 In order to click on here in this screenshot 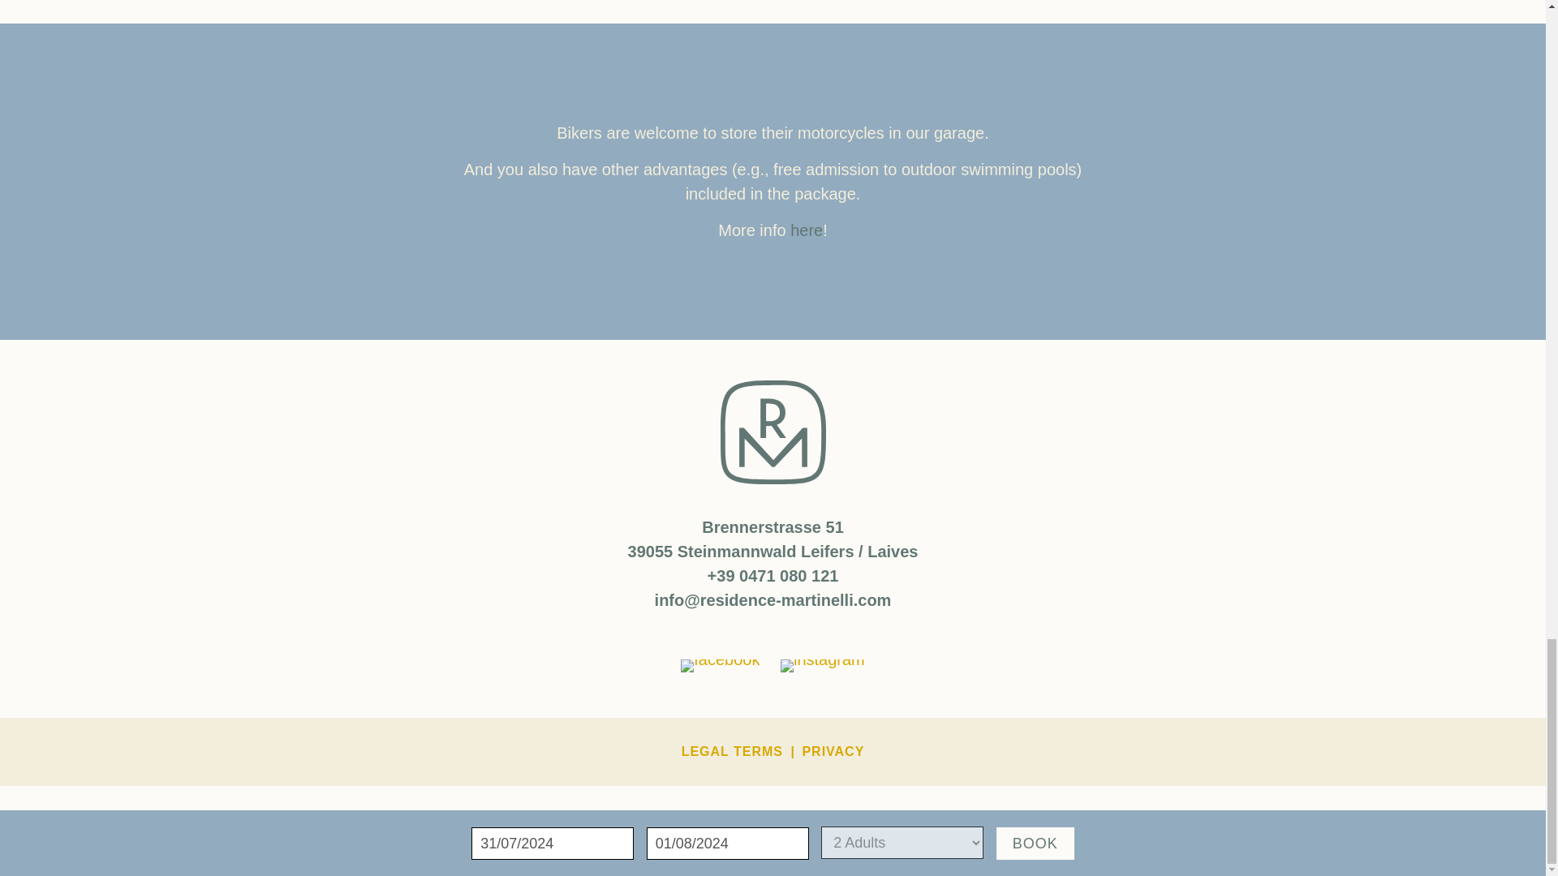, I will do `click(806, 230)`.